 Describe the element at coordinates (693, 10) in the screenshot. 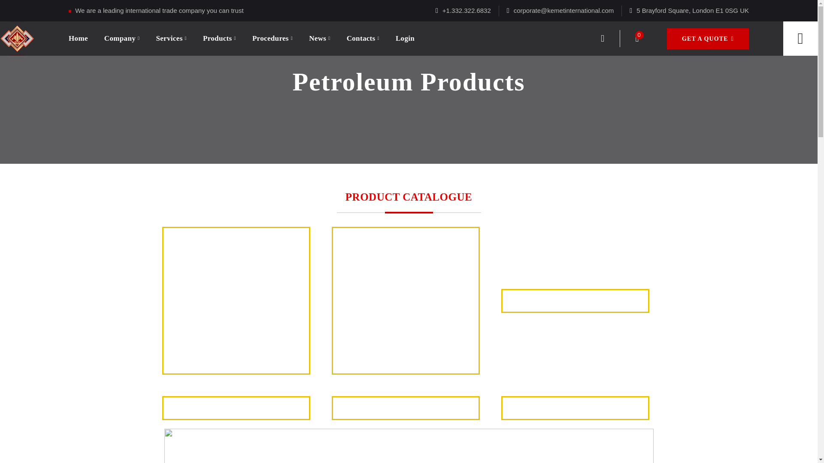

I see `5 Brayford Square, London E1 0SG UK` at that location.